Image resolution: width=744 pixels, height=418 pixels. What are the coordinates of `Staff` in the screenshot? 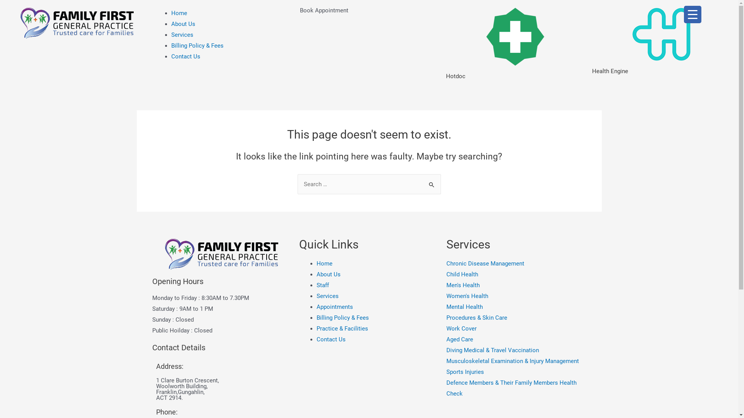 It's located at (323, 285).